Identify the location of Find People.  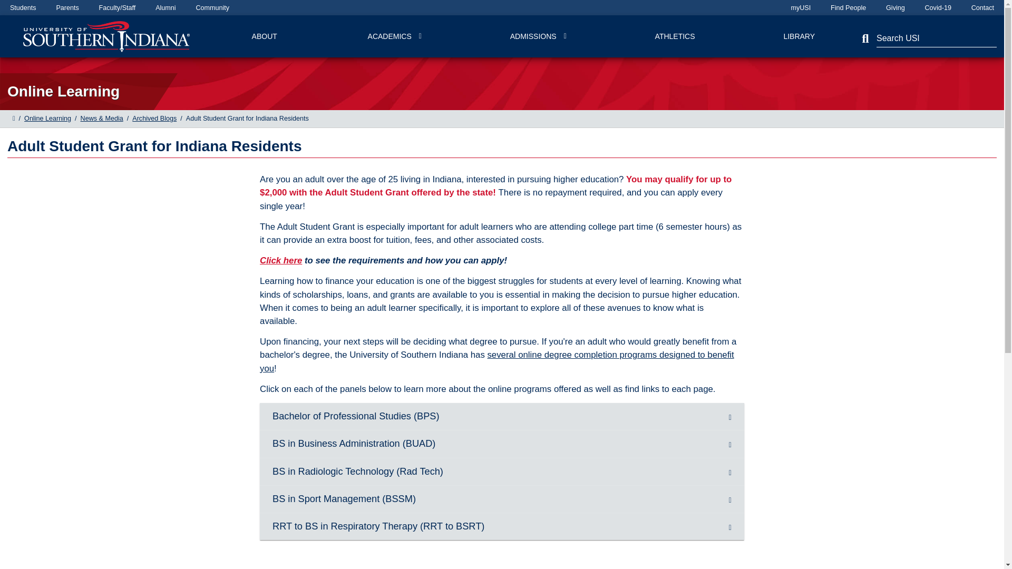
(849, 7).